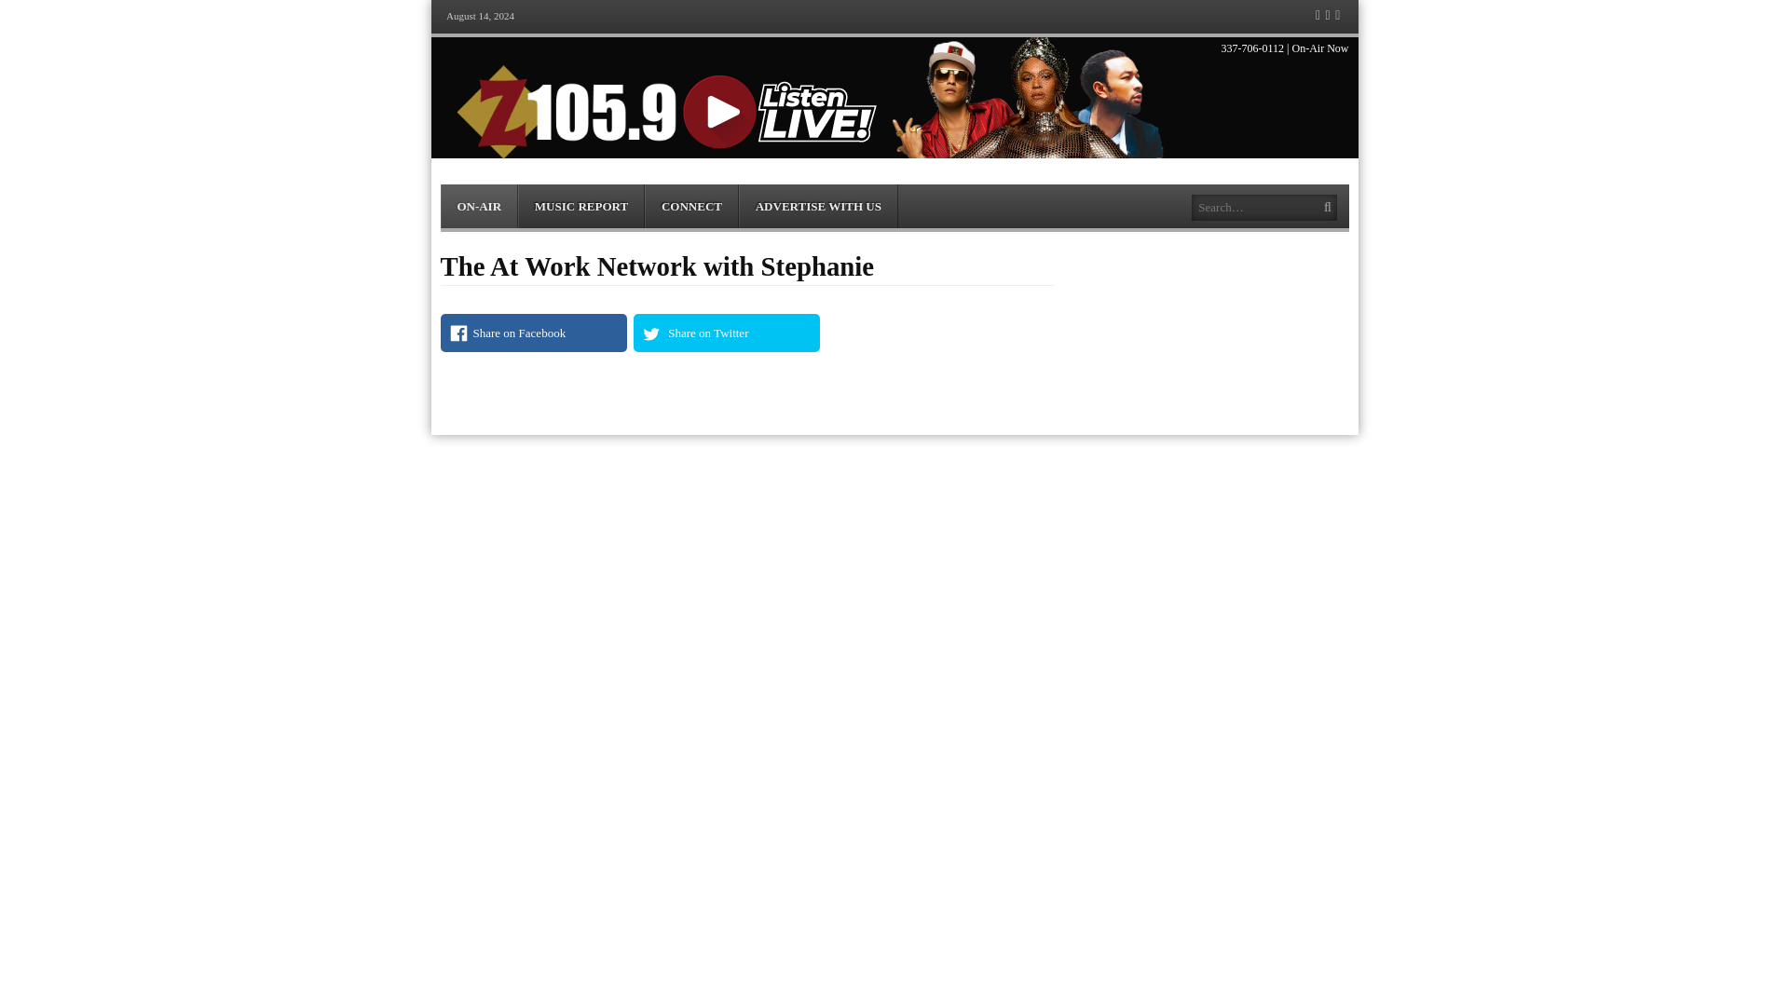  I want to click on Skip to content, so click(477, 192).